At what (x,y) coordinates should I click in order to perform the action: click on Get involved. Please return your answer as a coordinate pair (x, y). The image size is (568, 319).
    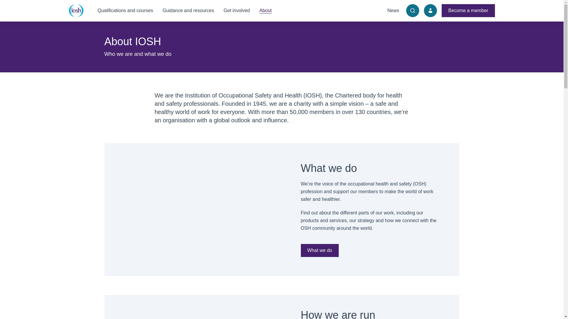
    Looking at the image, I should click on (237, 10).